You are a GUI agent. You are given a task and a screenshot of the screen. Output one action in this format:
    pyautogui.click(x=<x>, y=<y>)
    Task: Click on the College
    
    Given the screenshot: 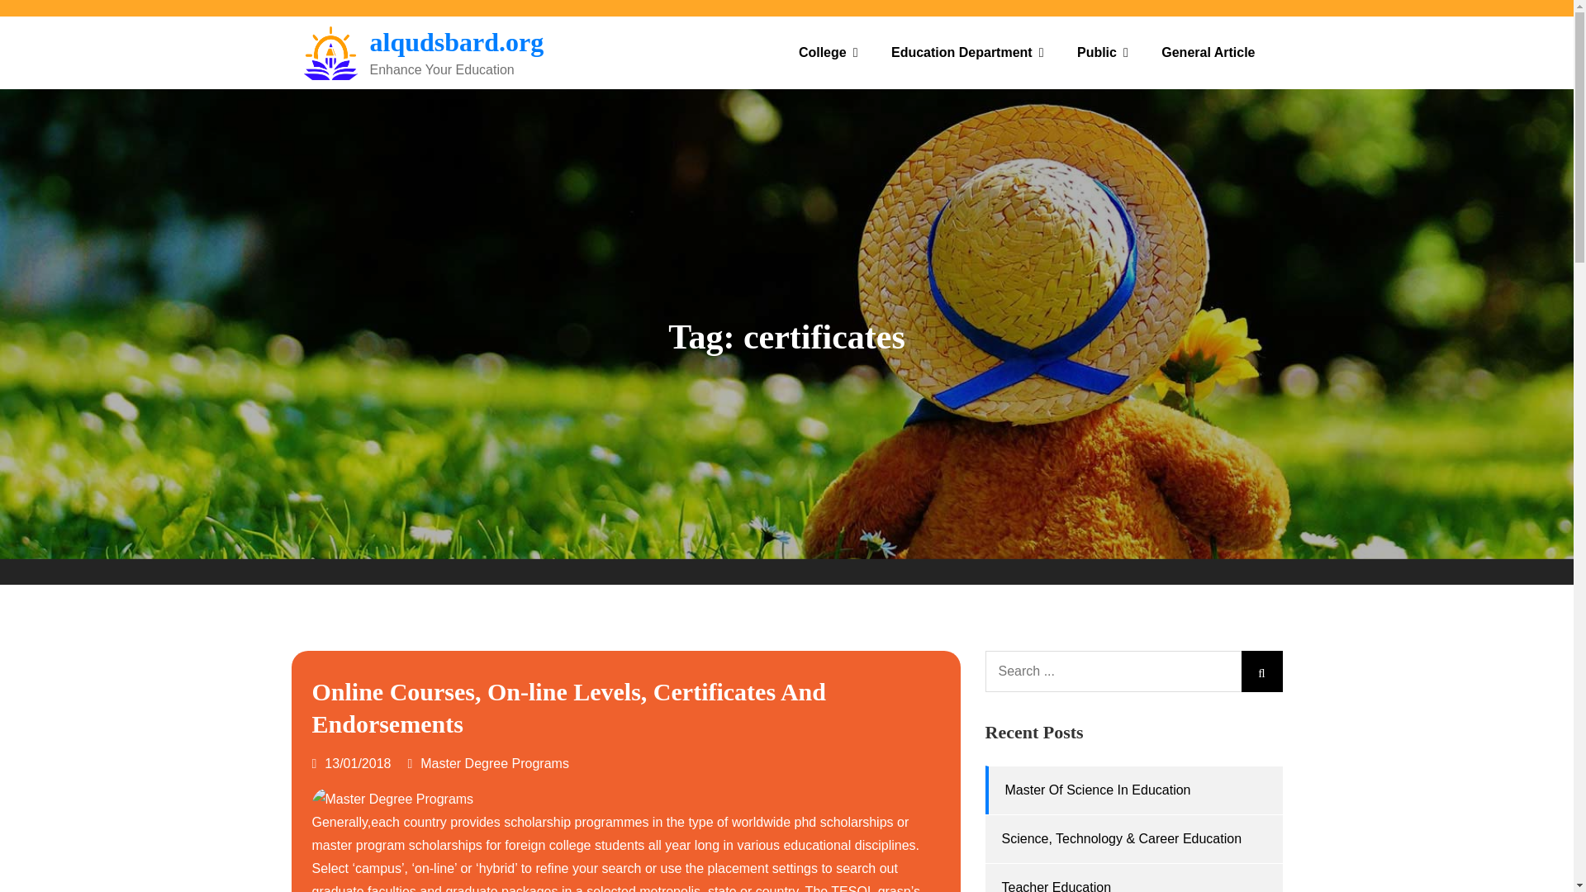 What is the action you would take?
    pyautogui.click(x=828, y=53)
    